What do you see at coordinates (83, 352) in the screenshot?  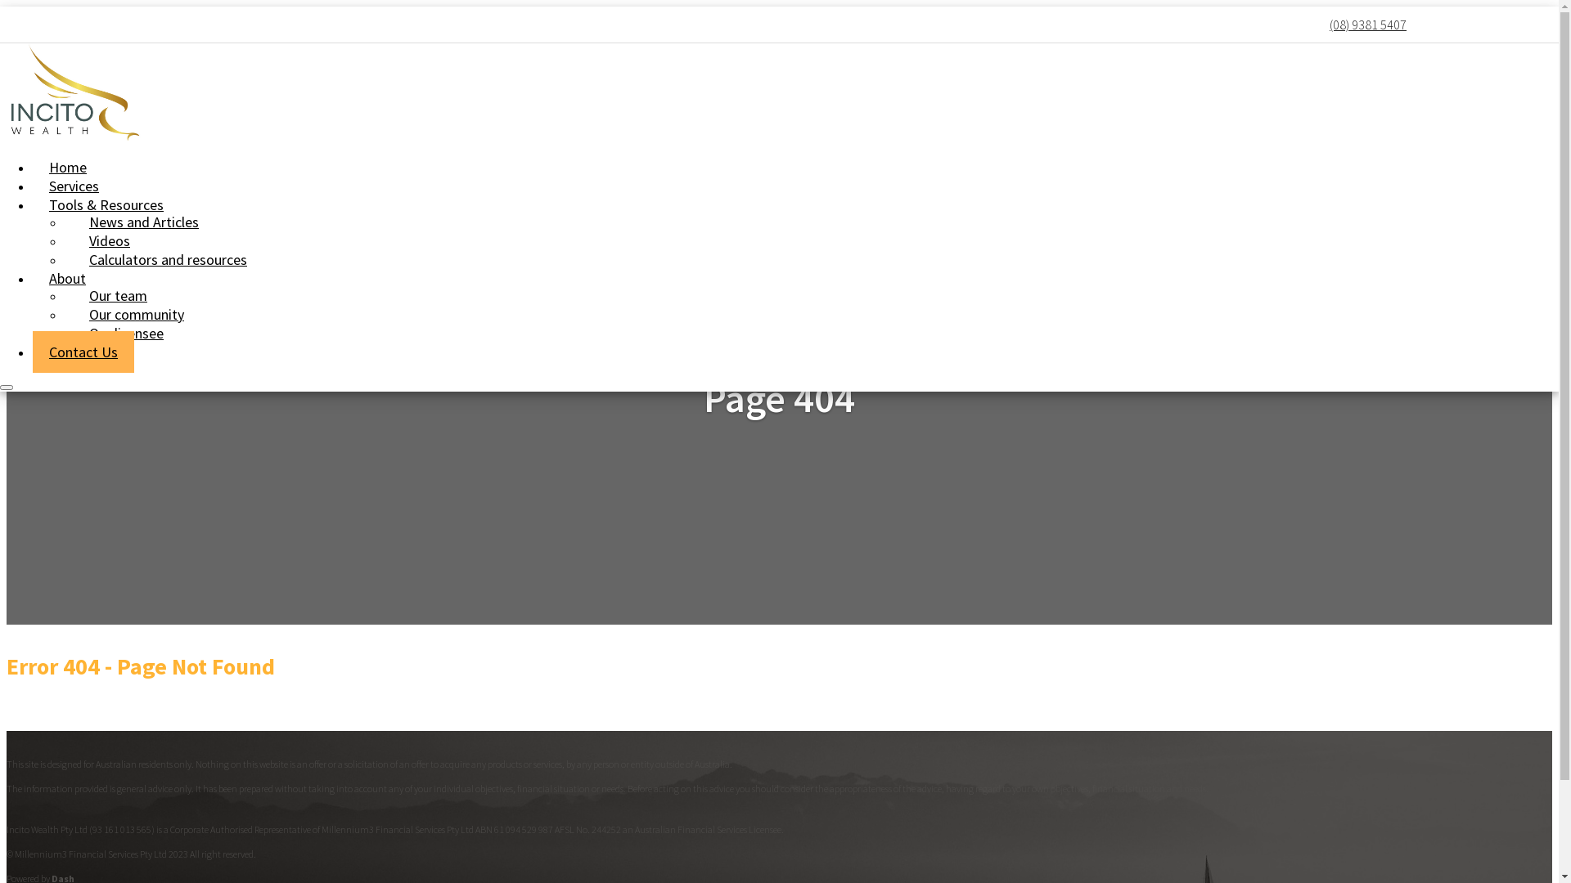 I see `Contact Us` at bounding box center [83, 352].